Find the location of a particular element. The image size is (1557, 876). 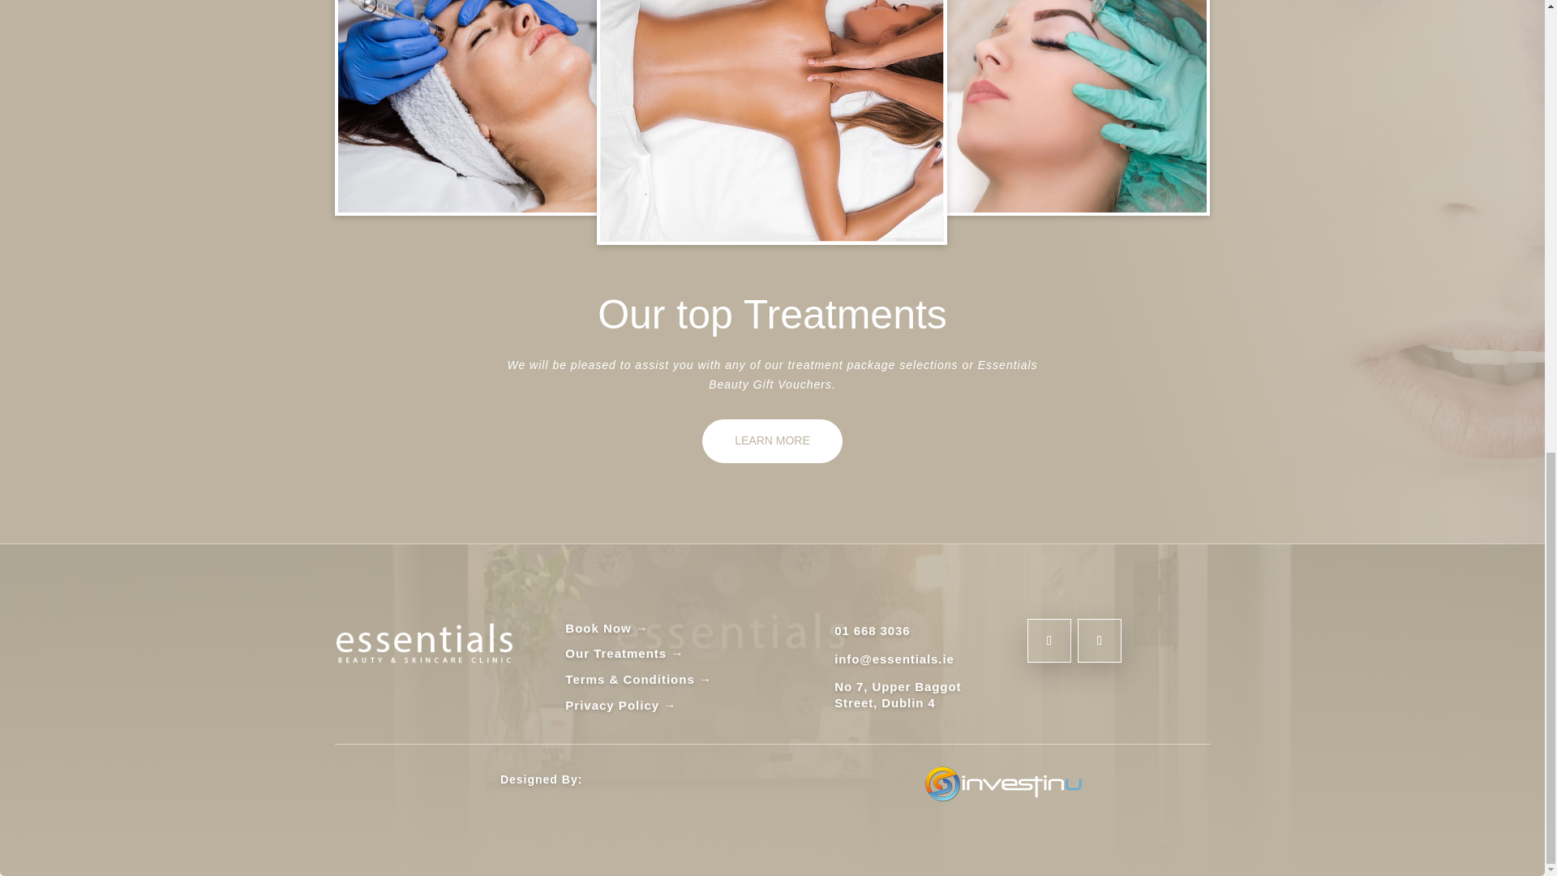

Follow on Instagram is located at coordinates (1099, 640).